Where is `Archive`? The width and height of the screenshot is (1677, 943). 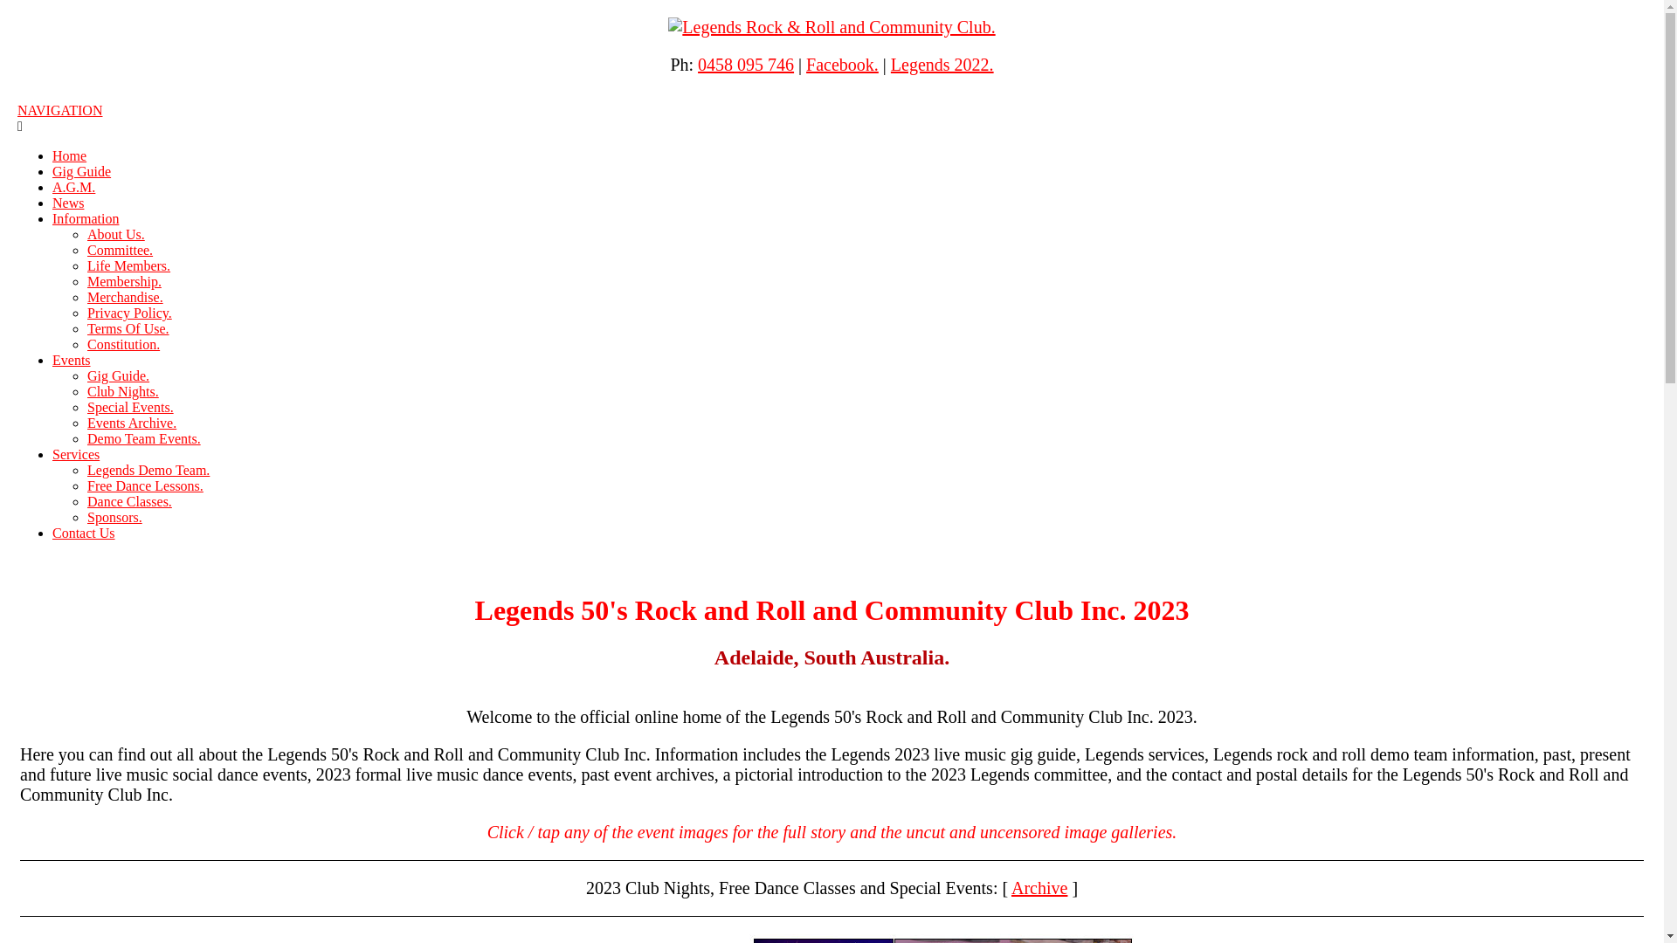
Archive is located at coordinates (1039, 888).